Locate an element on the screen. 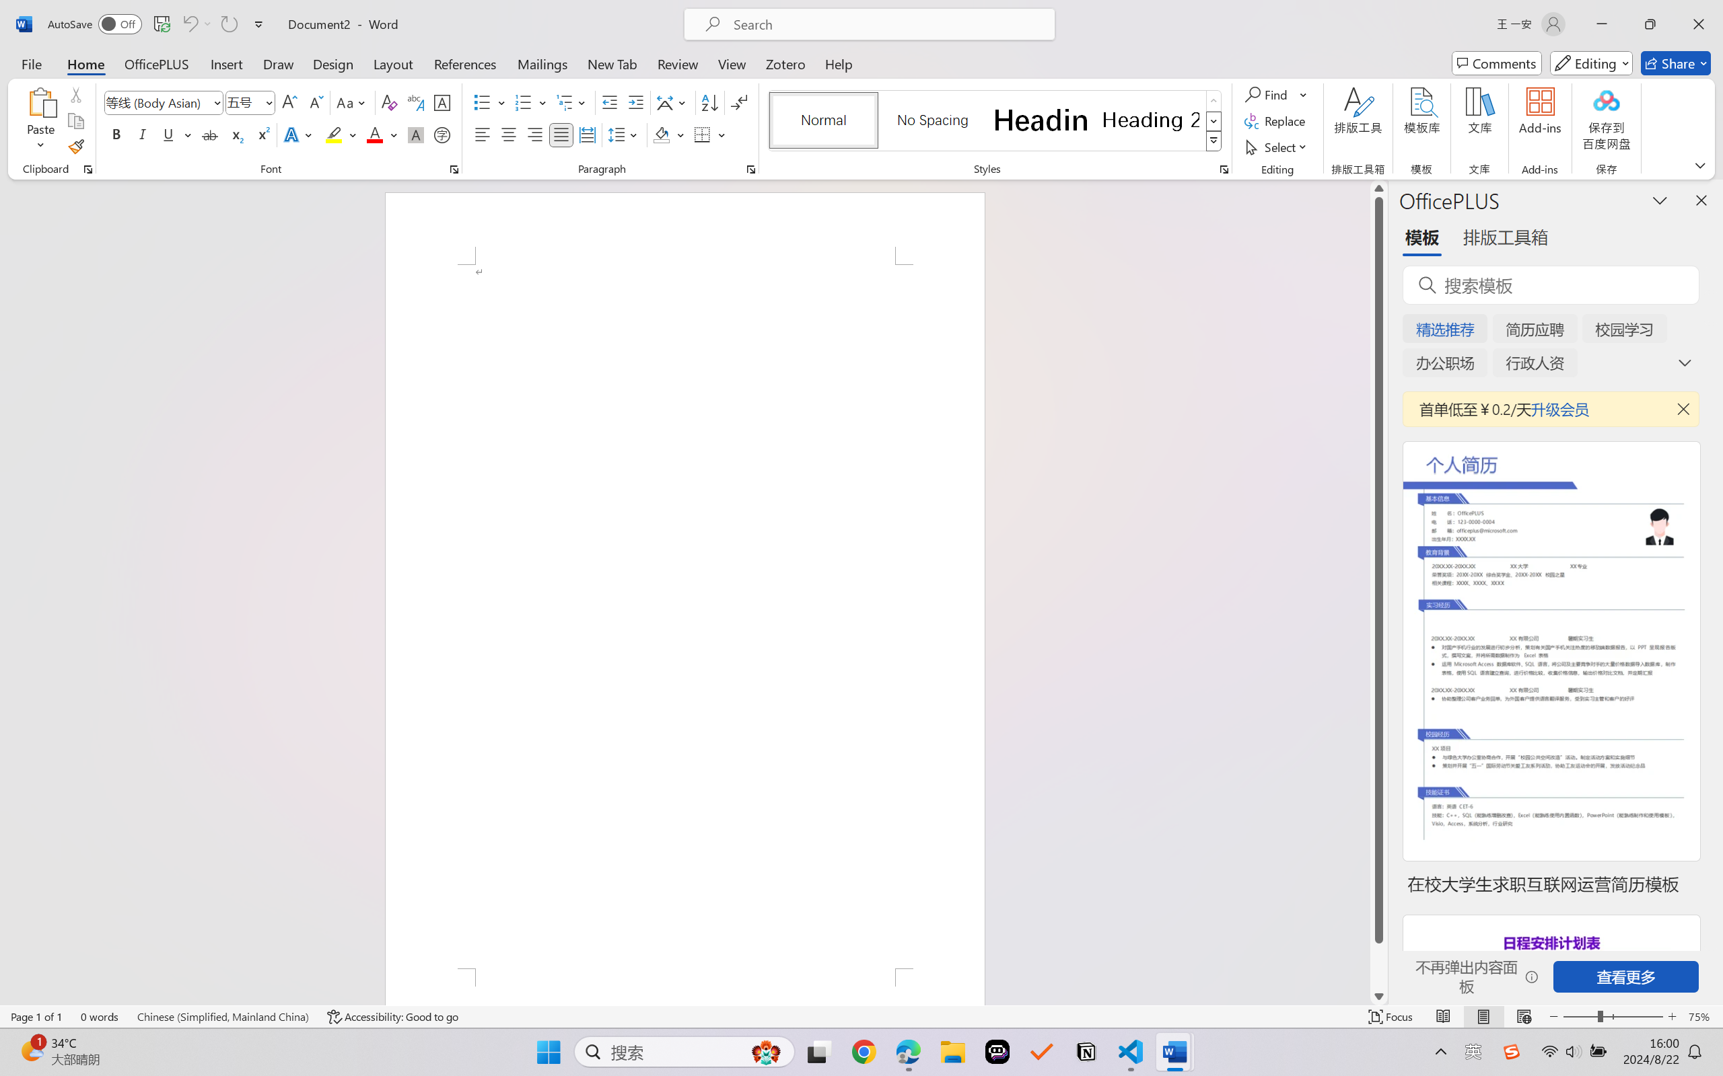 The height and width of the screenshot is (1076, 1723). Class: NetUIScrollBar is located at coordinates (1378, 592).